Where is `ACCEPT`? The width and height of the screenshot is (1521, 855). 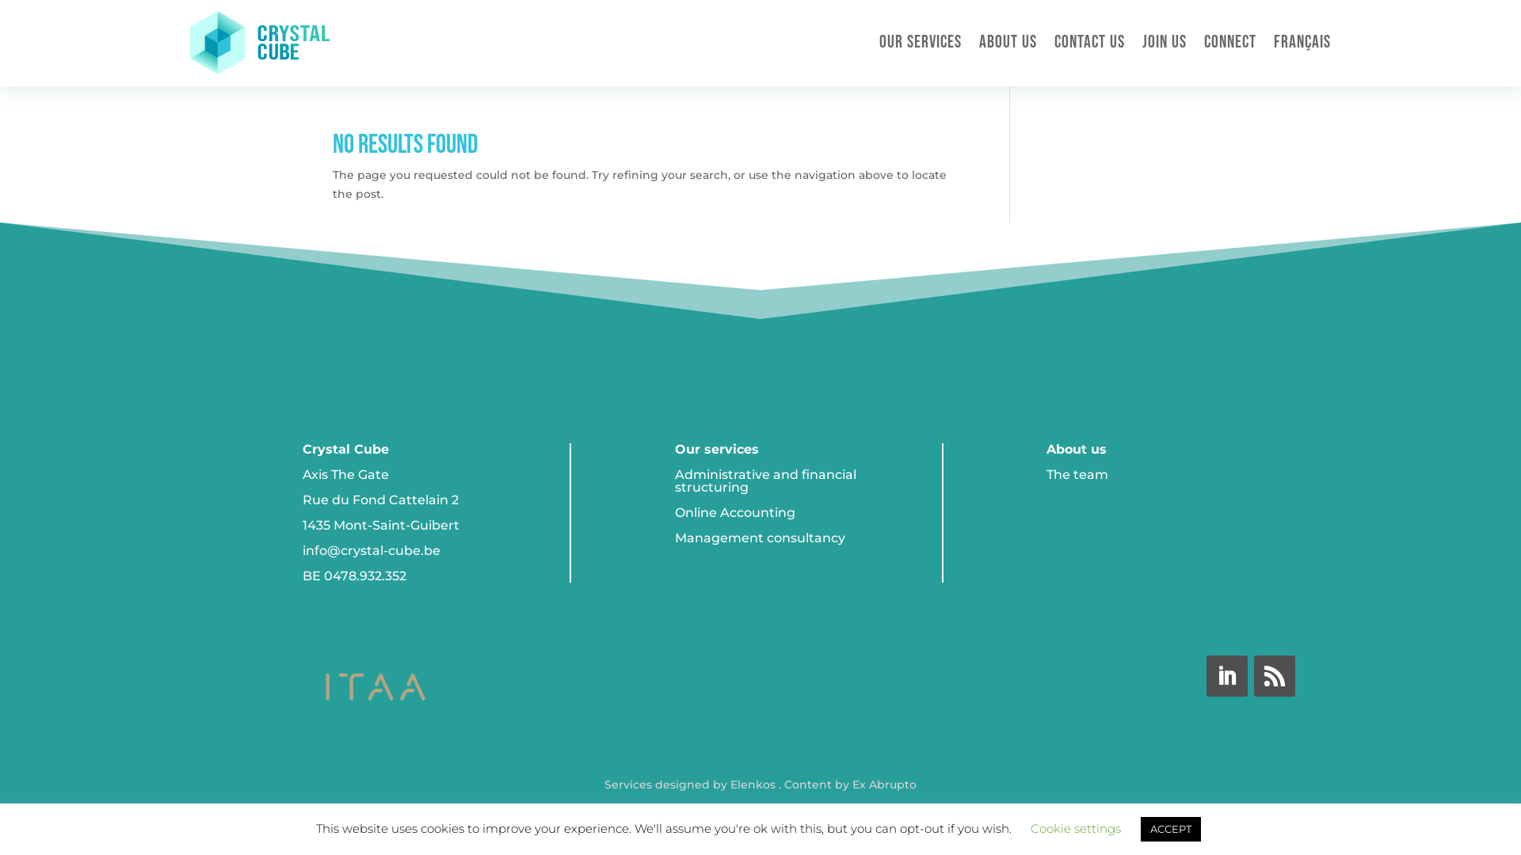
ACCEPT is located at coordinates (1171, 830).